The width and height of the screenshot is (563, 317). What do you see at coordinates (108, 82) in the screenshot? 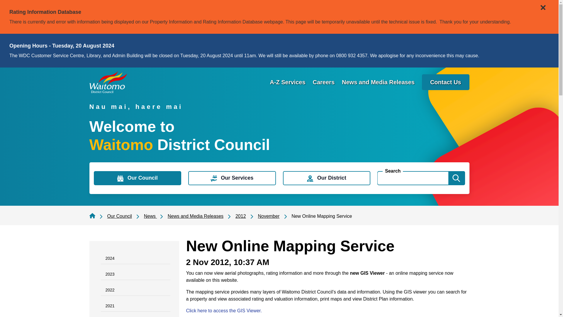
I see `Home` at bounding box center [108, 82].